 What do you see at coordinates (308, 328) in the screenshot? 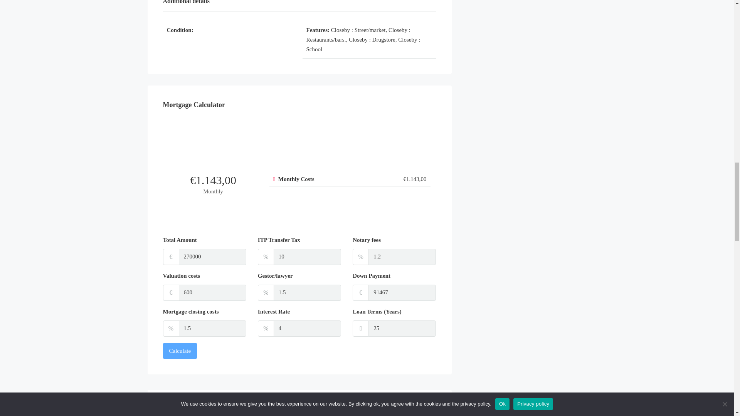
I see `4` at bounding box center [308, 328].